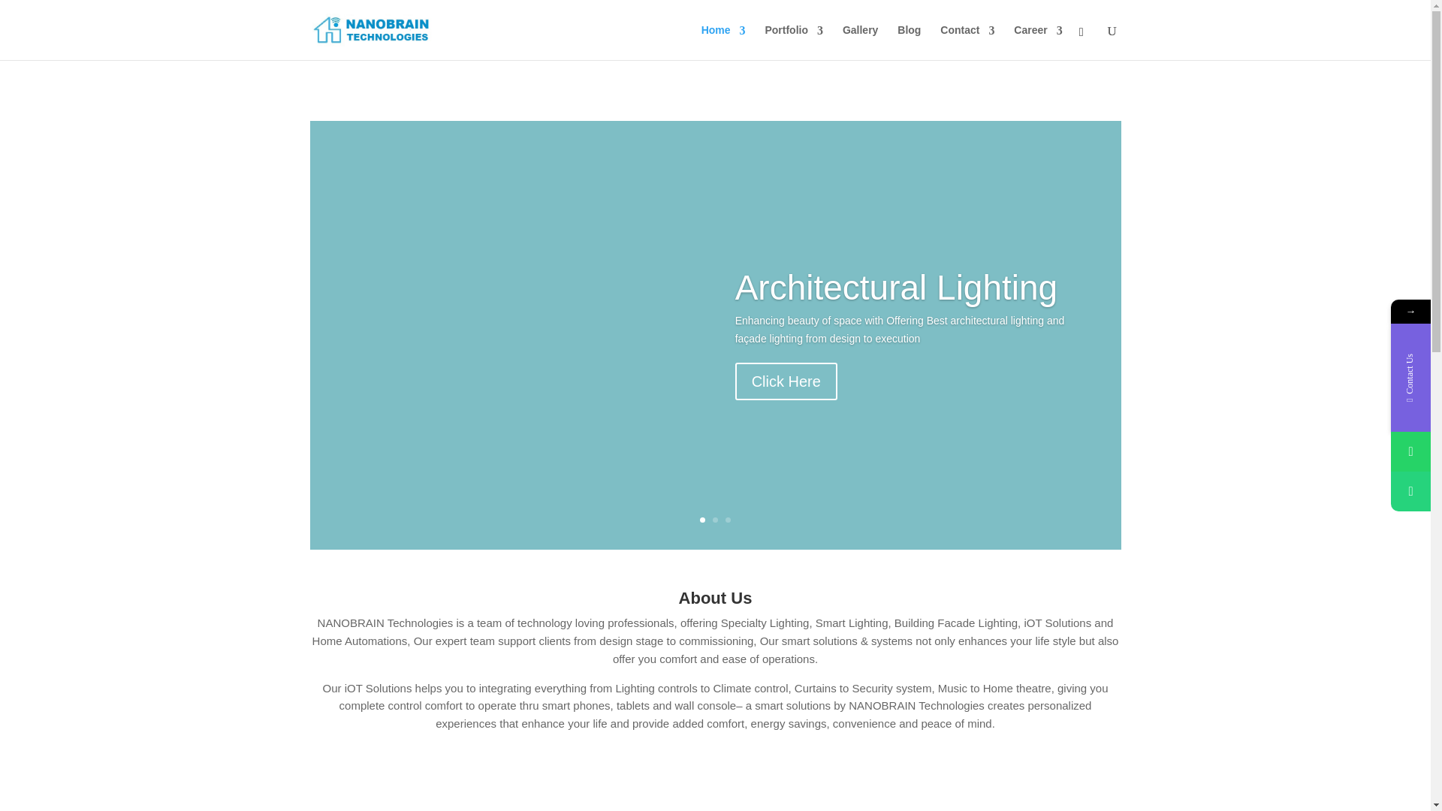 Image resolution: width=1442 pixels, height=811 pixels. What do you see at coordinates (967, 36) in the screenshot?
I see `Contact` at bounding box center [967, 36].